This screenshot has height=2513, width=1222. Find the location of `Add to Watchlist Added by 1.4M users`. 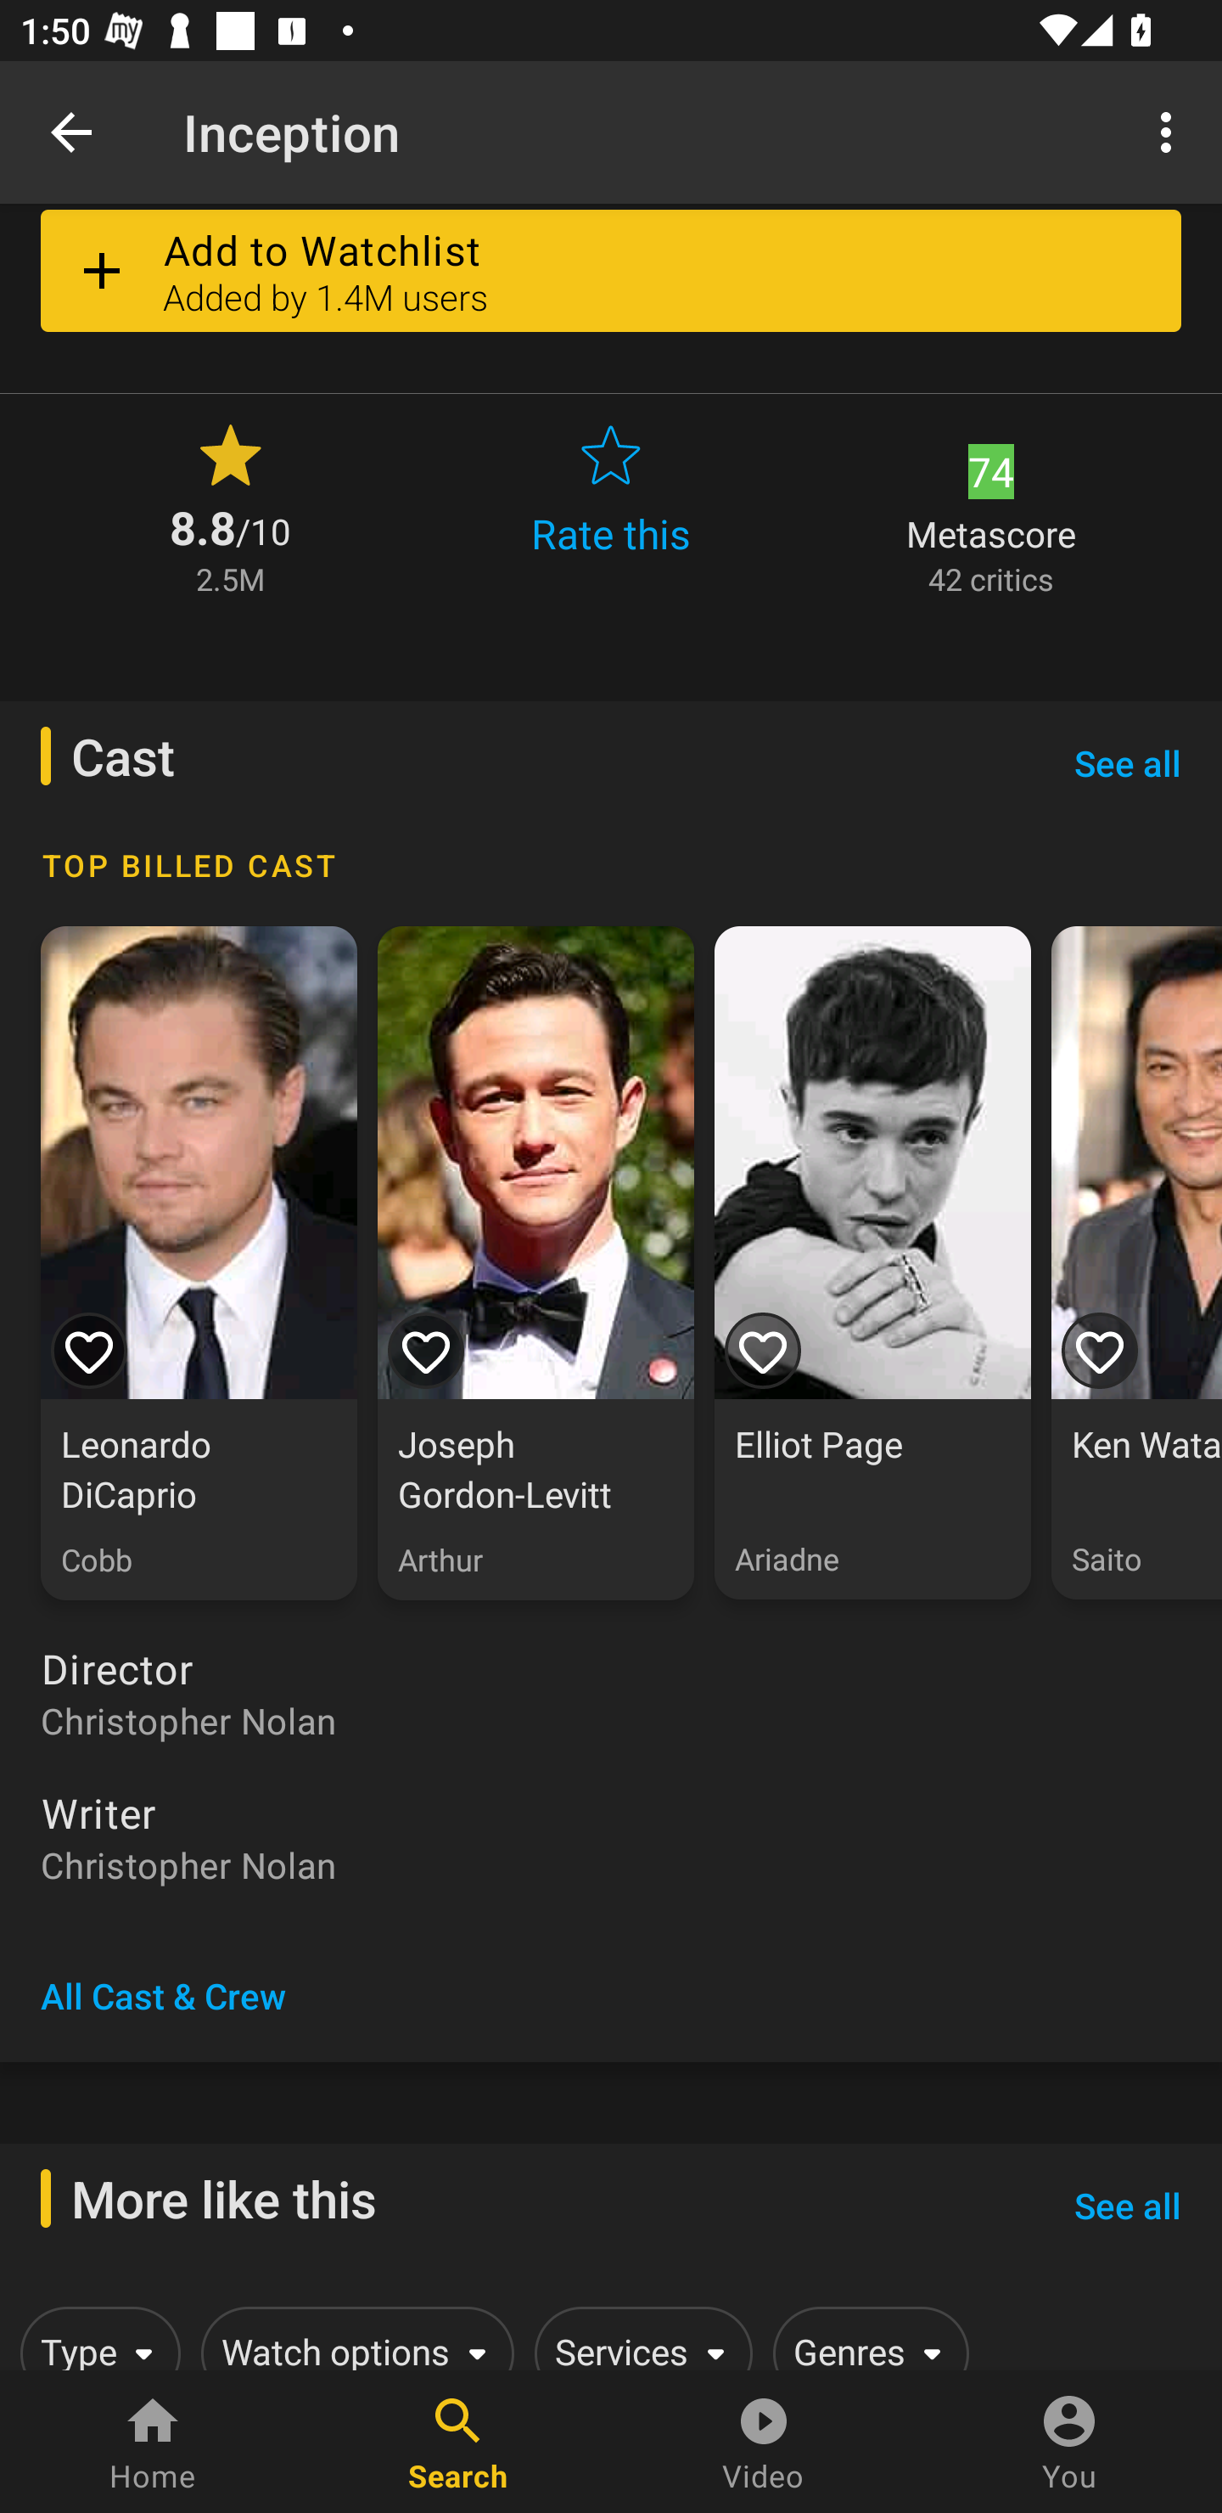

Add to Watchlist Added by 1.4M users is located at coordinates (611, 277).